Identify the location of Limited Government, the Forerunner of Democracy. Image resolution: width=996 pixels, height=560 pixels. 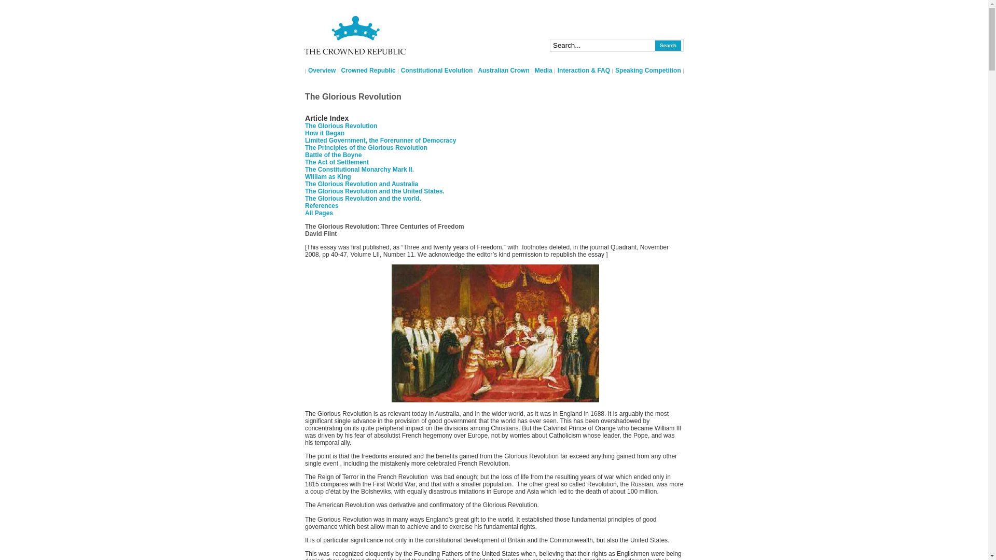
(381, 141).